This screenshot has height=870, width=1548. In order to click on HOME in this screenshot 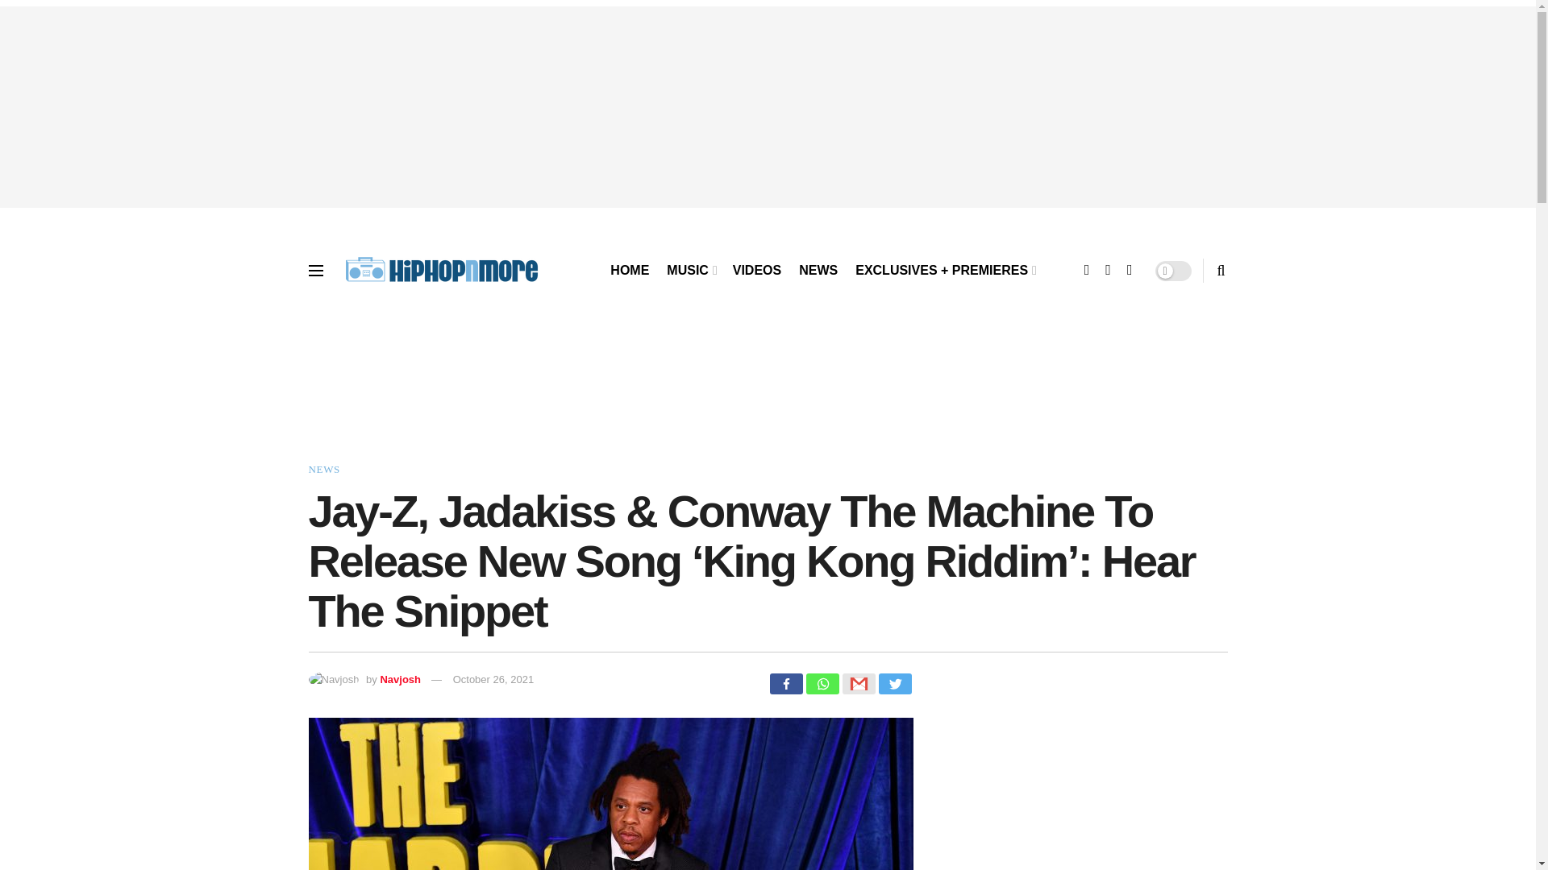, I will do `click(629, 271)`.